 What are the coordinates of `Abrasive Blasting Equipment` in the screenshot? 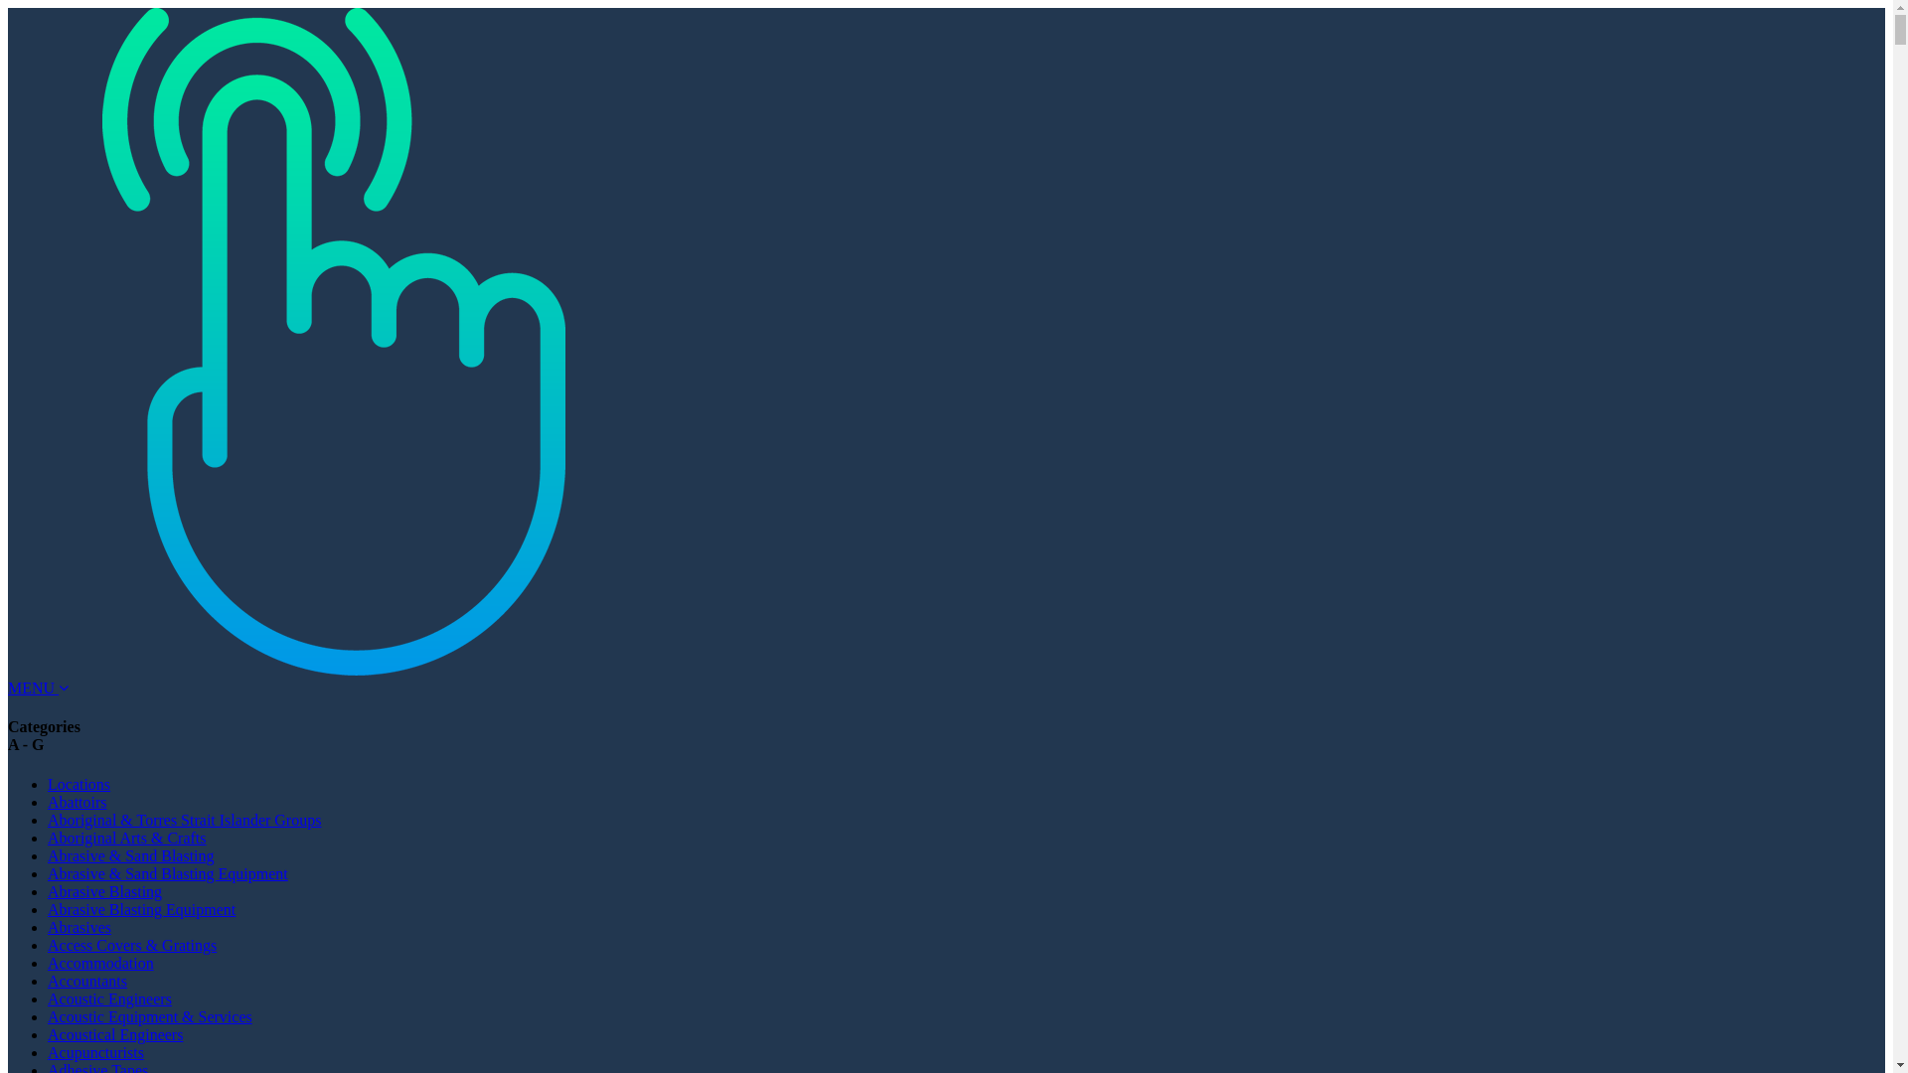 It's located at (141, 910).